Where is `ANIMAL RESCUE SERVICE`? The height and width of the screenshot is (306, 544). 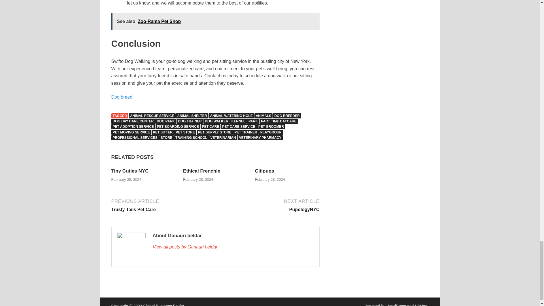 ANIMAL RESCUE SERVICE is located at coordinates (152, 116).